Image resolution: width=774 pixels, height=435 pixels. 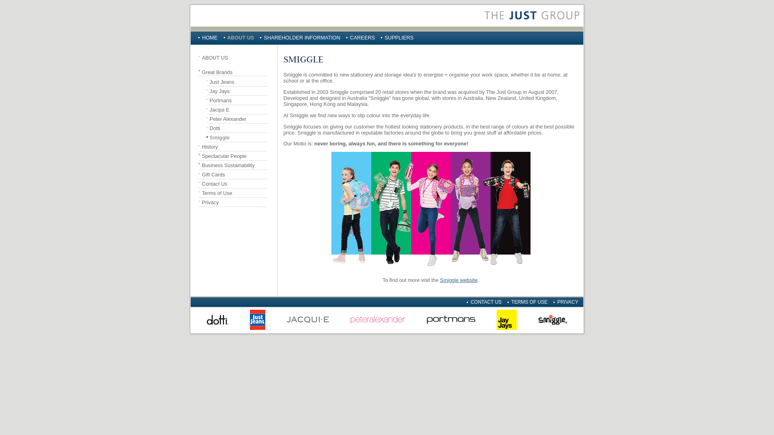 What do you see at coordinates (238, 110) in the screenshot?
I see `Jacqui E` at bounding box center [238, 110].